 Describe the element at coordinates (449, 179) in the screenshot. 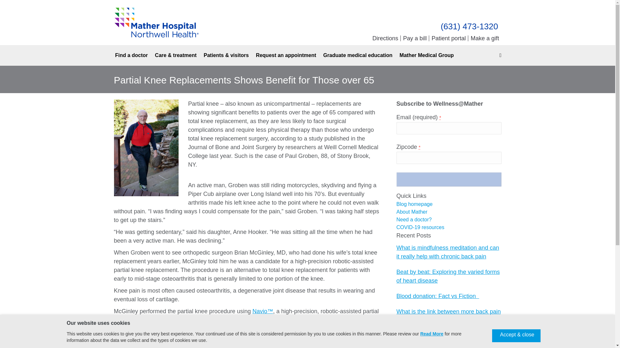

I see `Sign up` at that location.